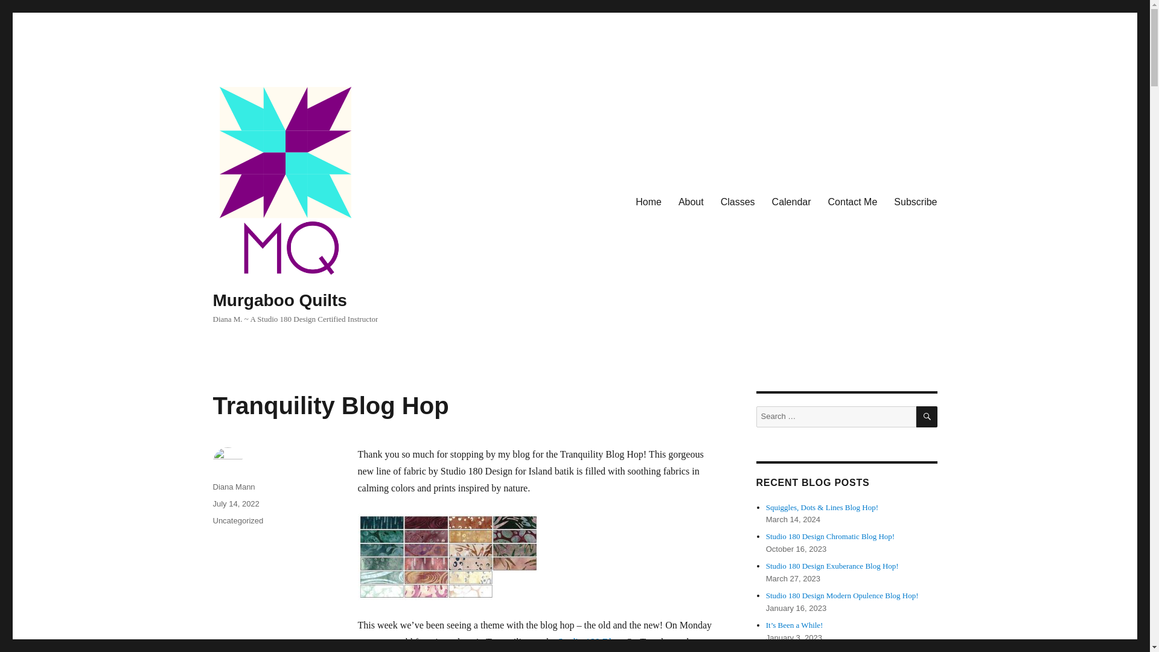 The height and width of the screenshot is (652, 1159). I want to click on Studio 180 Design Modern Opulence Blog Hop!, so click(843, 595).